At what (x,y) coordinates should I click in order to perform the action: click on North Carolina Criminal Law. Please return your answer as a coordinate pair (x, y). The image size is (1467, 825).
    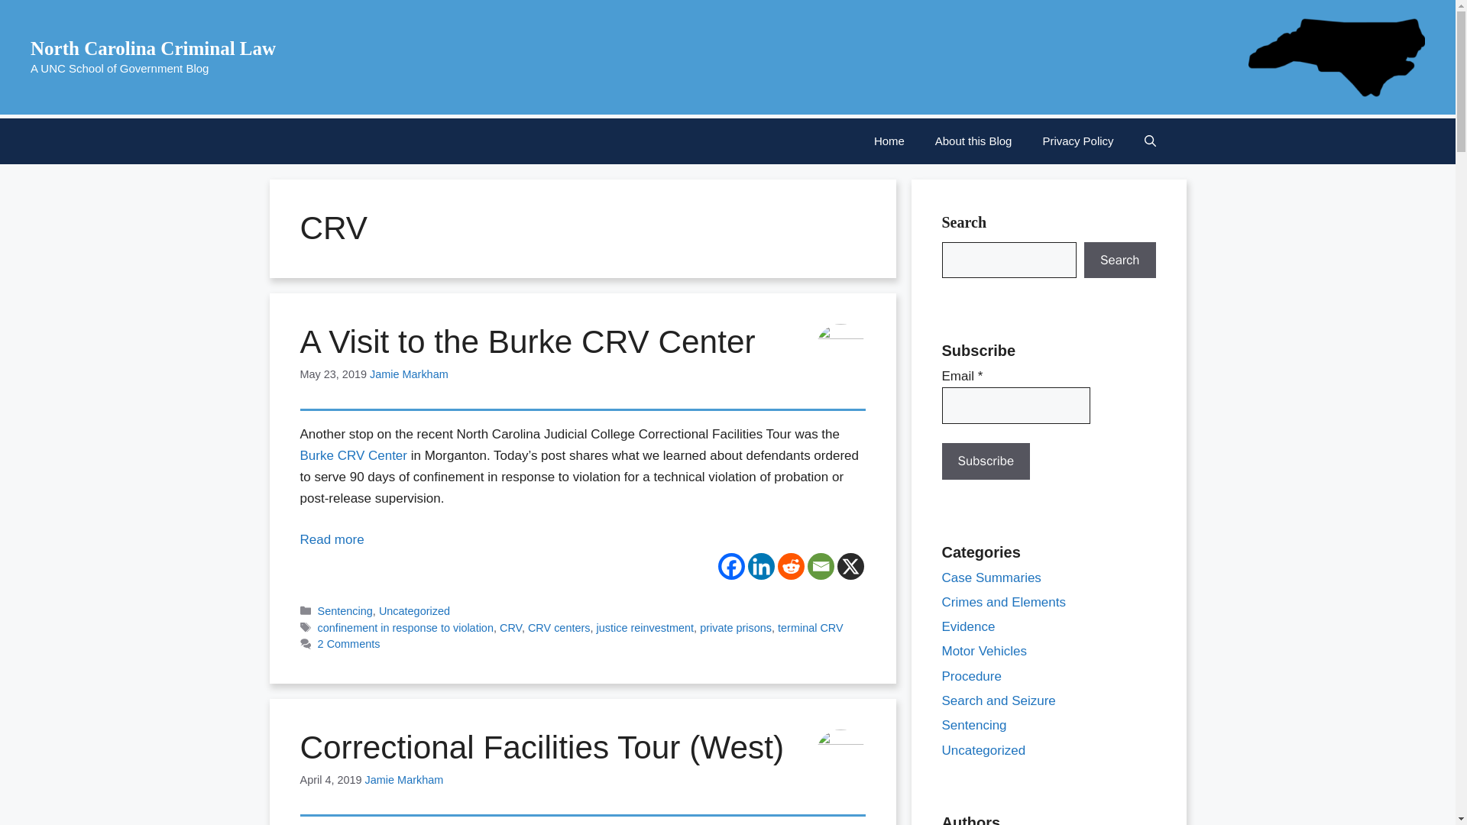
    Looking at the image, I should click on (153, 47).